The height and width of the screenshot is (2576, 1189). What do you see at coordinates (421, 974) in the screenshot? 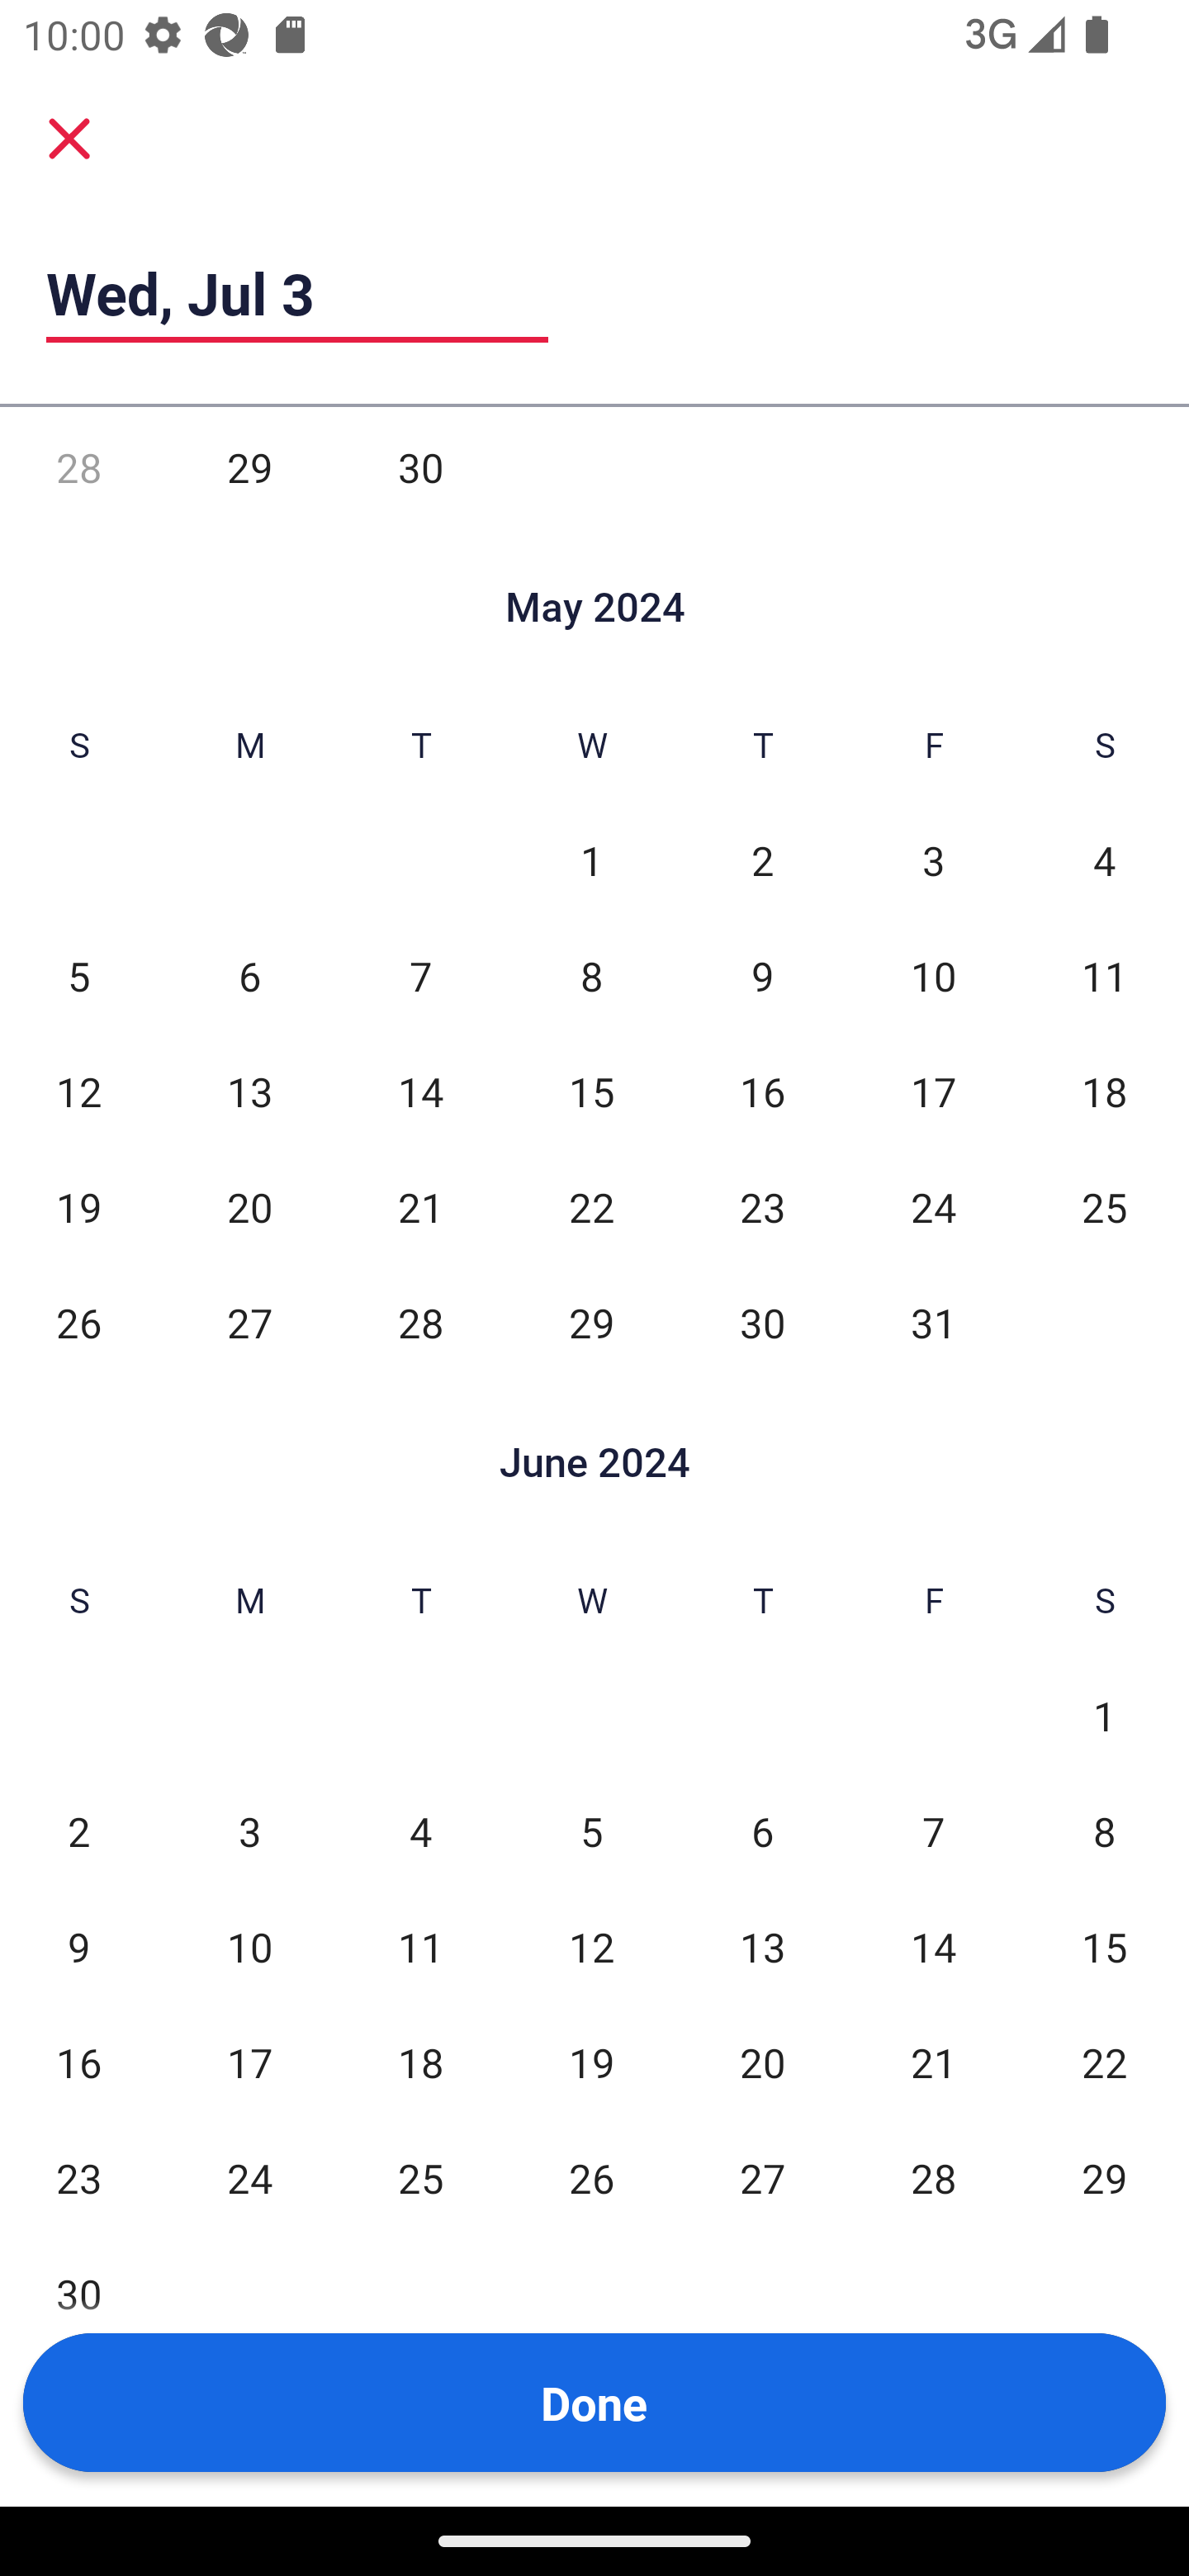
I see `7 Tue, May 7, Not Selected` at bounding box center [421, 974].